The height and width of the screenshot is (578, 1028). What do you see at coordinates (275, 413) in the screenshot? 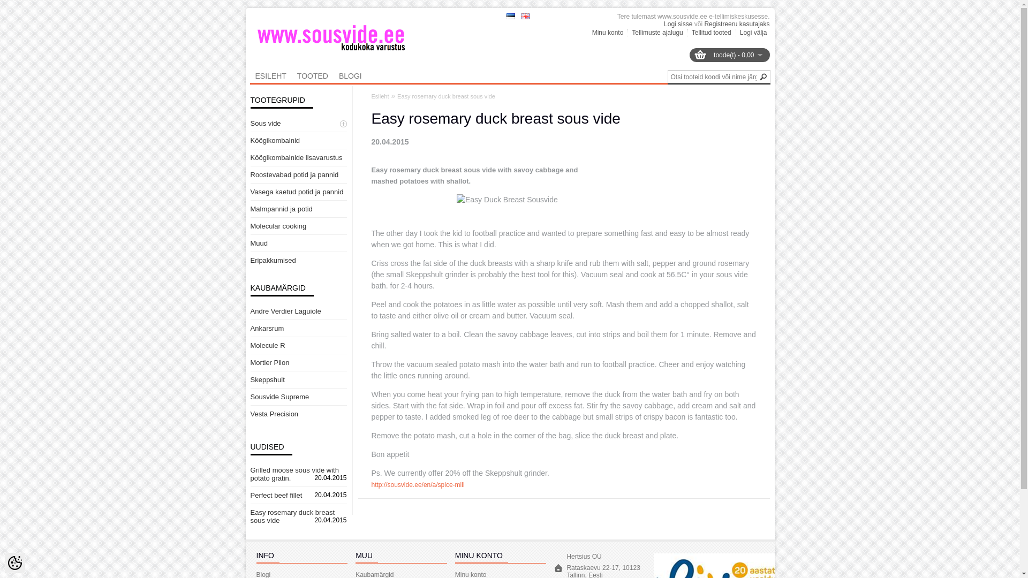
I see `Vesta Precision` at bounding box center [275, 413].